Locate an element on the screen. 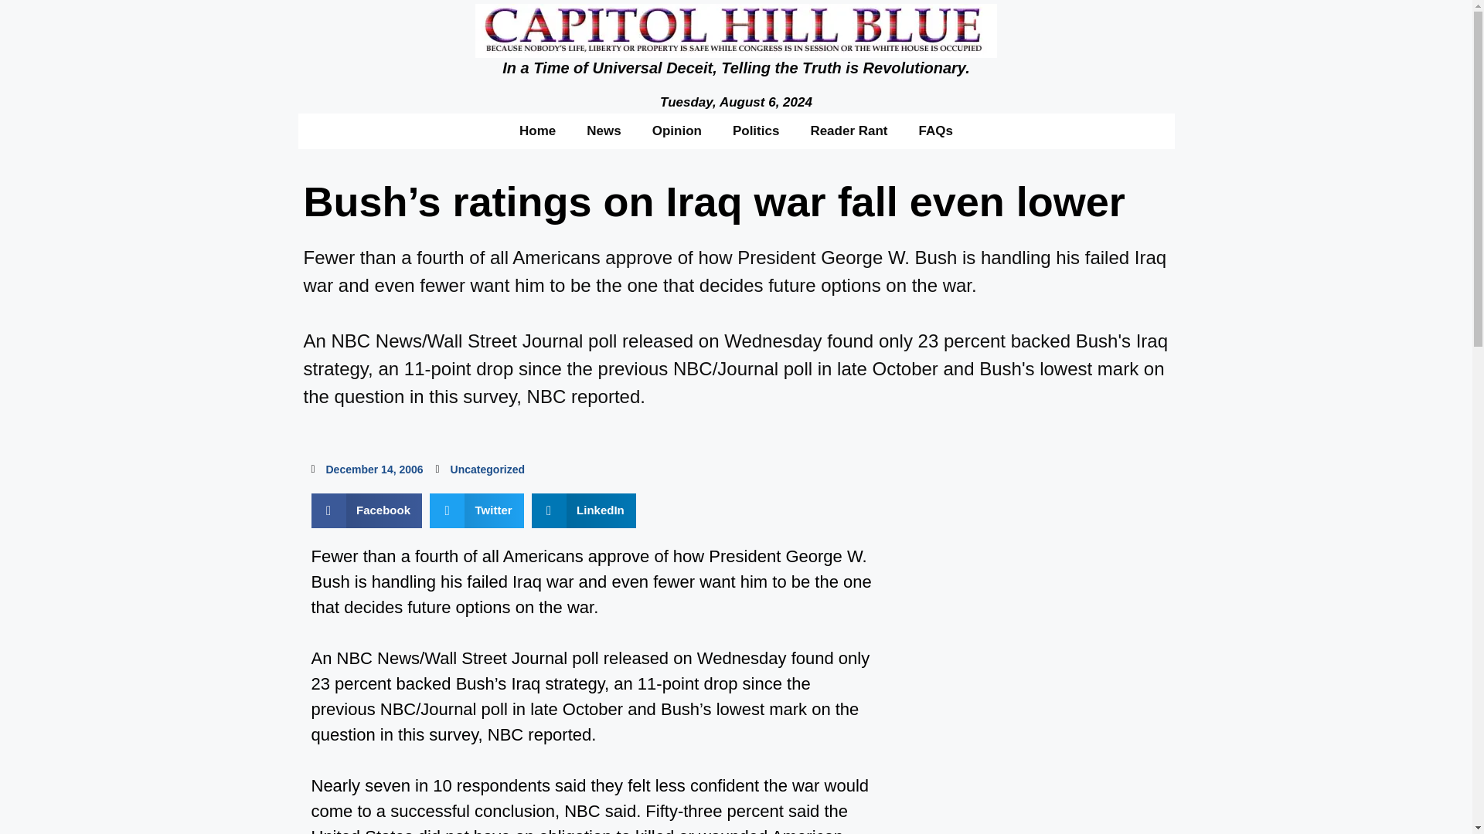 This screenshot has height=834, width=1484. FAQs is located at coordinates (936, 130).